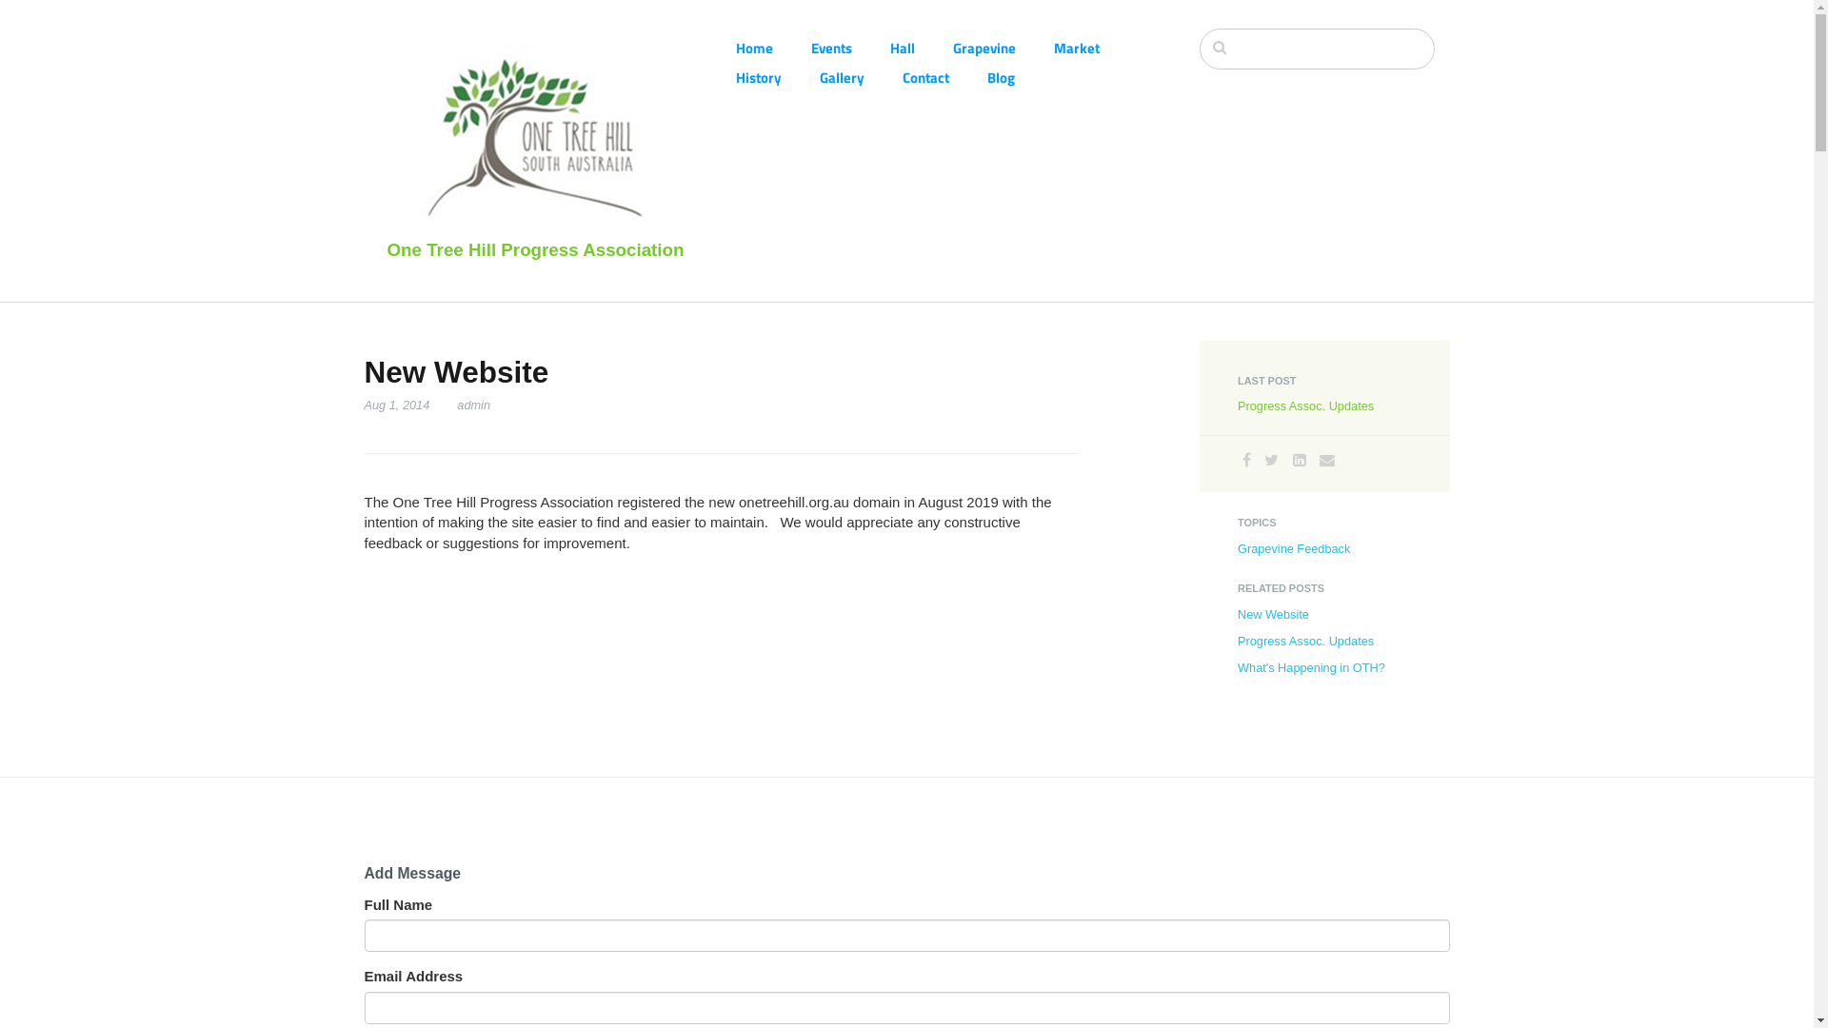  Describe the element at coordinates (1095, 48) in the screenshot. I see `Market` at that location.